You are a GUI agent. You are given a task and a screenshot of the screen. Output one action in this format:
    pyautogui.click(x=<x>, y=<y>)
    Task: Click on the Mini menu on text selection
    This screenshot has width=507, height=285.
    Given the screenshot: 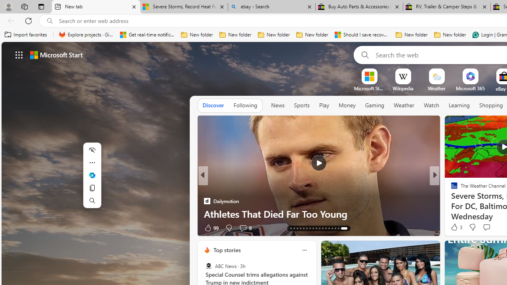 What is the action you would take?
    pyautogui.click(x=92, y=180)
    